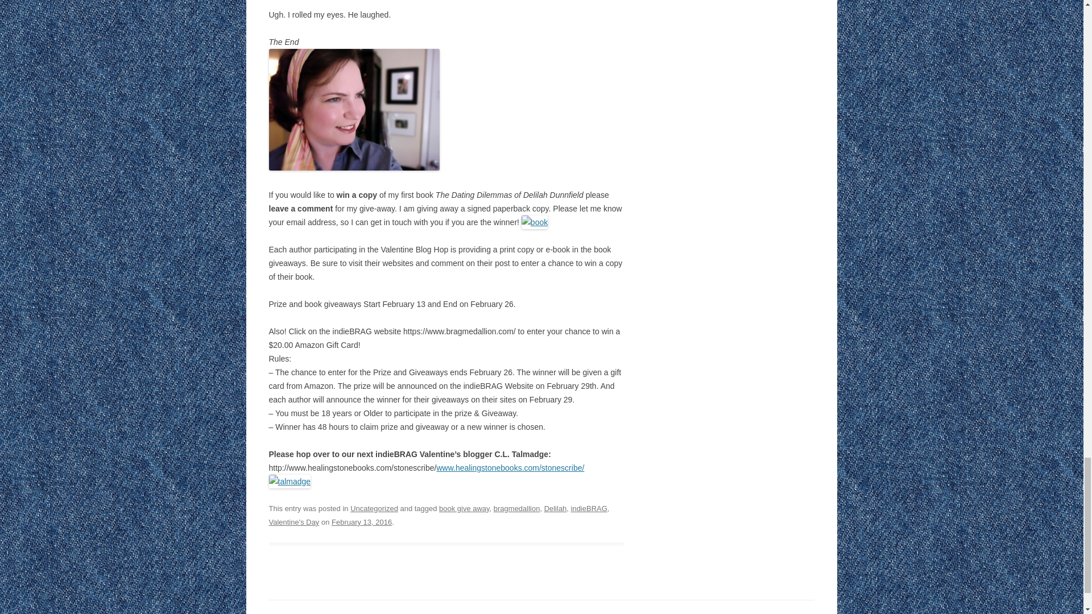 Image resolution: width=1092 pixels, height=614 pixels. I want to click on Valentine's Day, so click(293, 522).